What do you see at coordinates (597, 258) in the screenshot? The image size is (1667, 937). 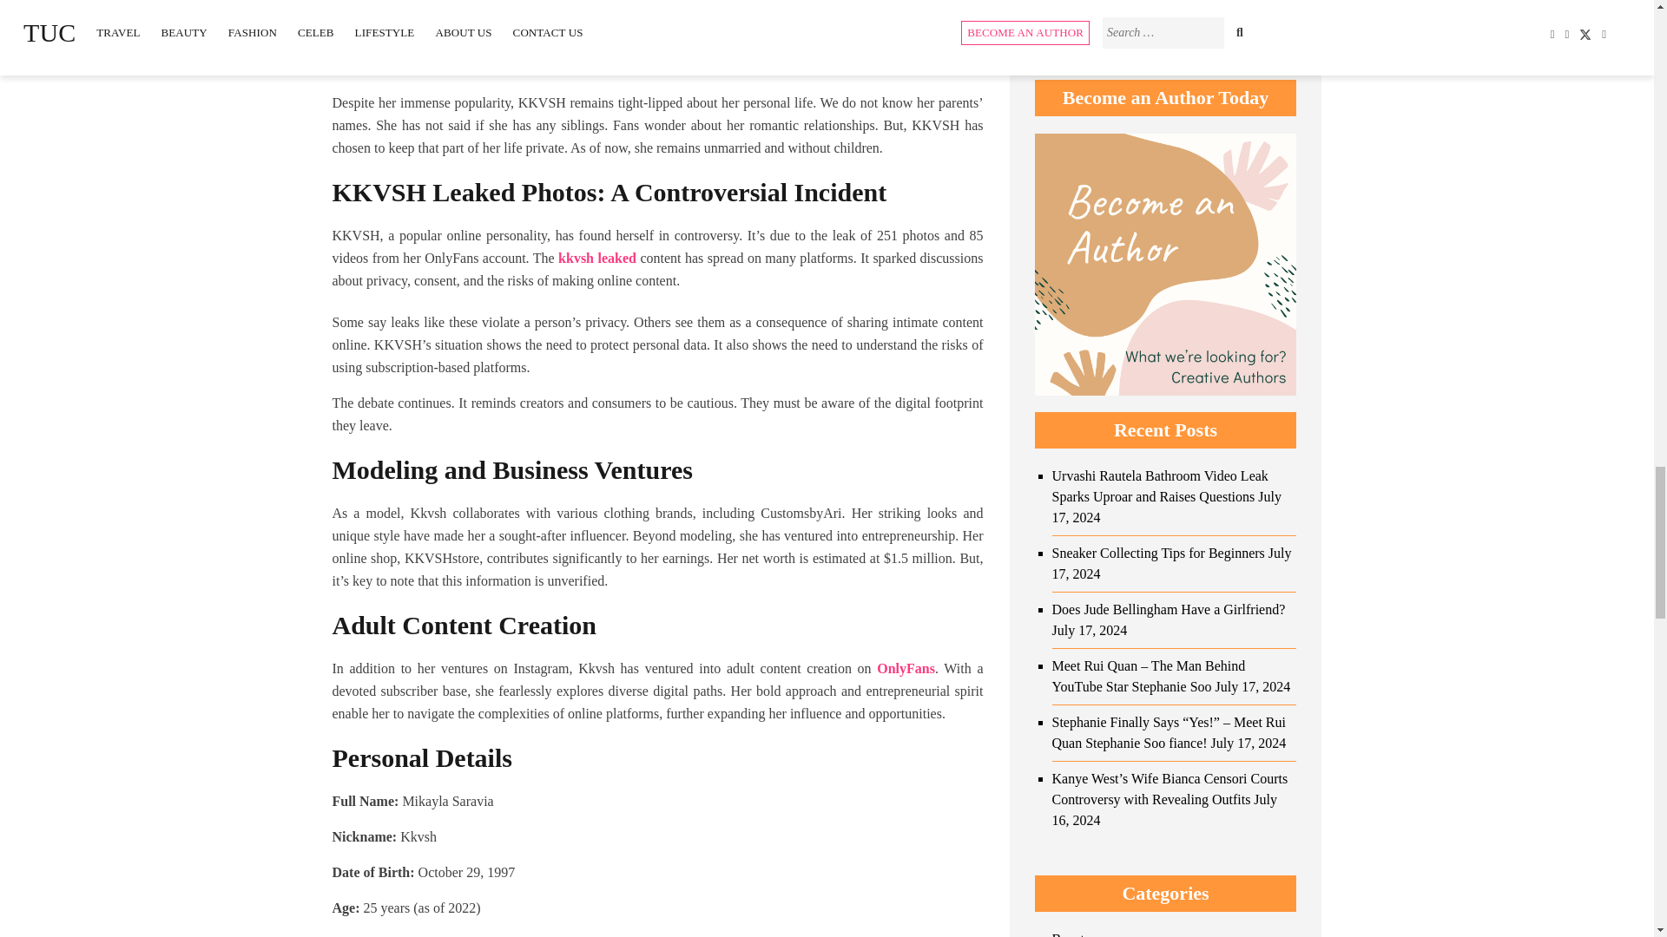 I see `kkvsh leaked` at bounding box center [597, 258].